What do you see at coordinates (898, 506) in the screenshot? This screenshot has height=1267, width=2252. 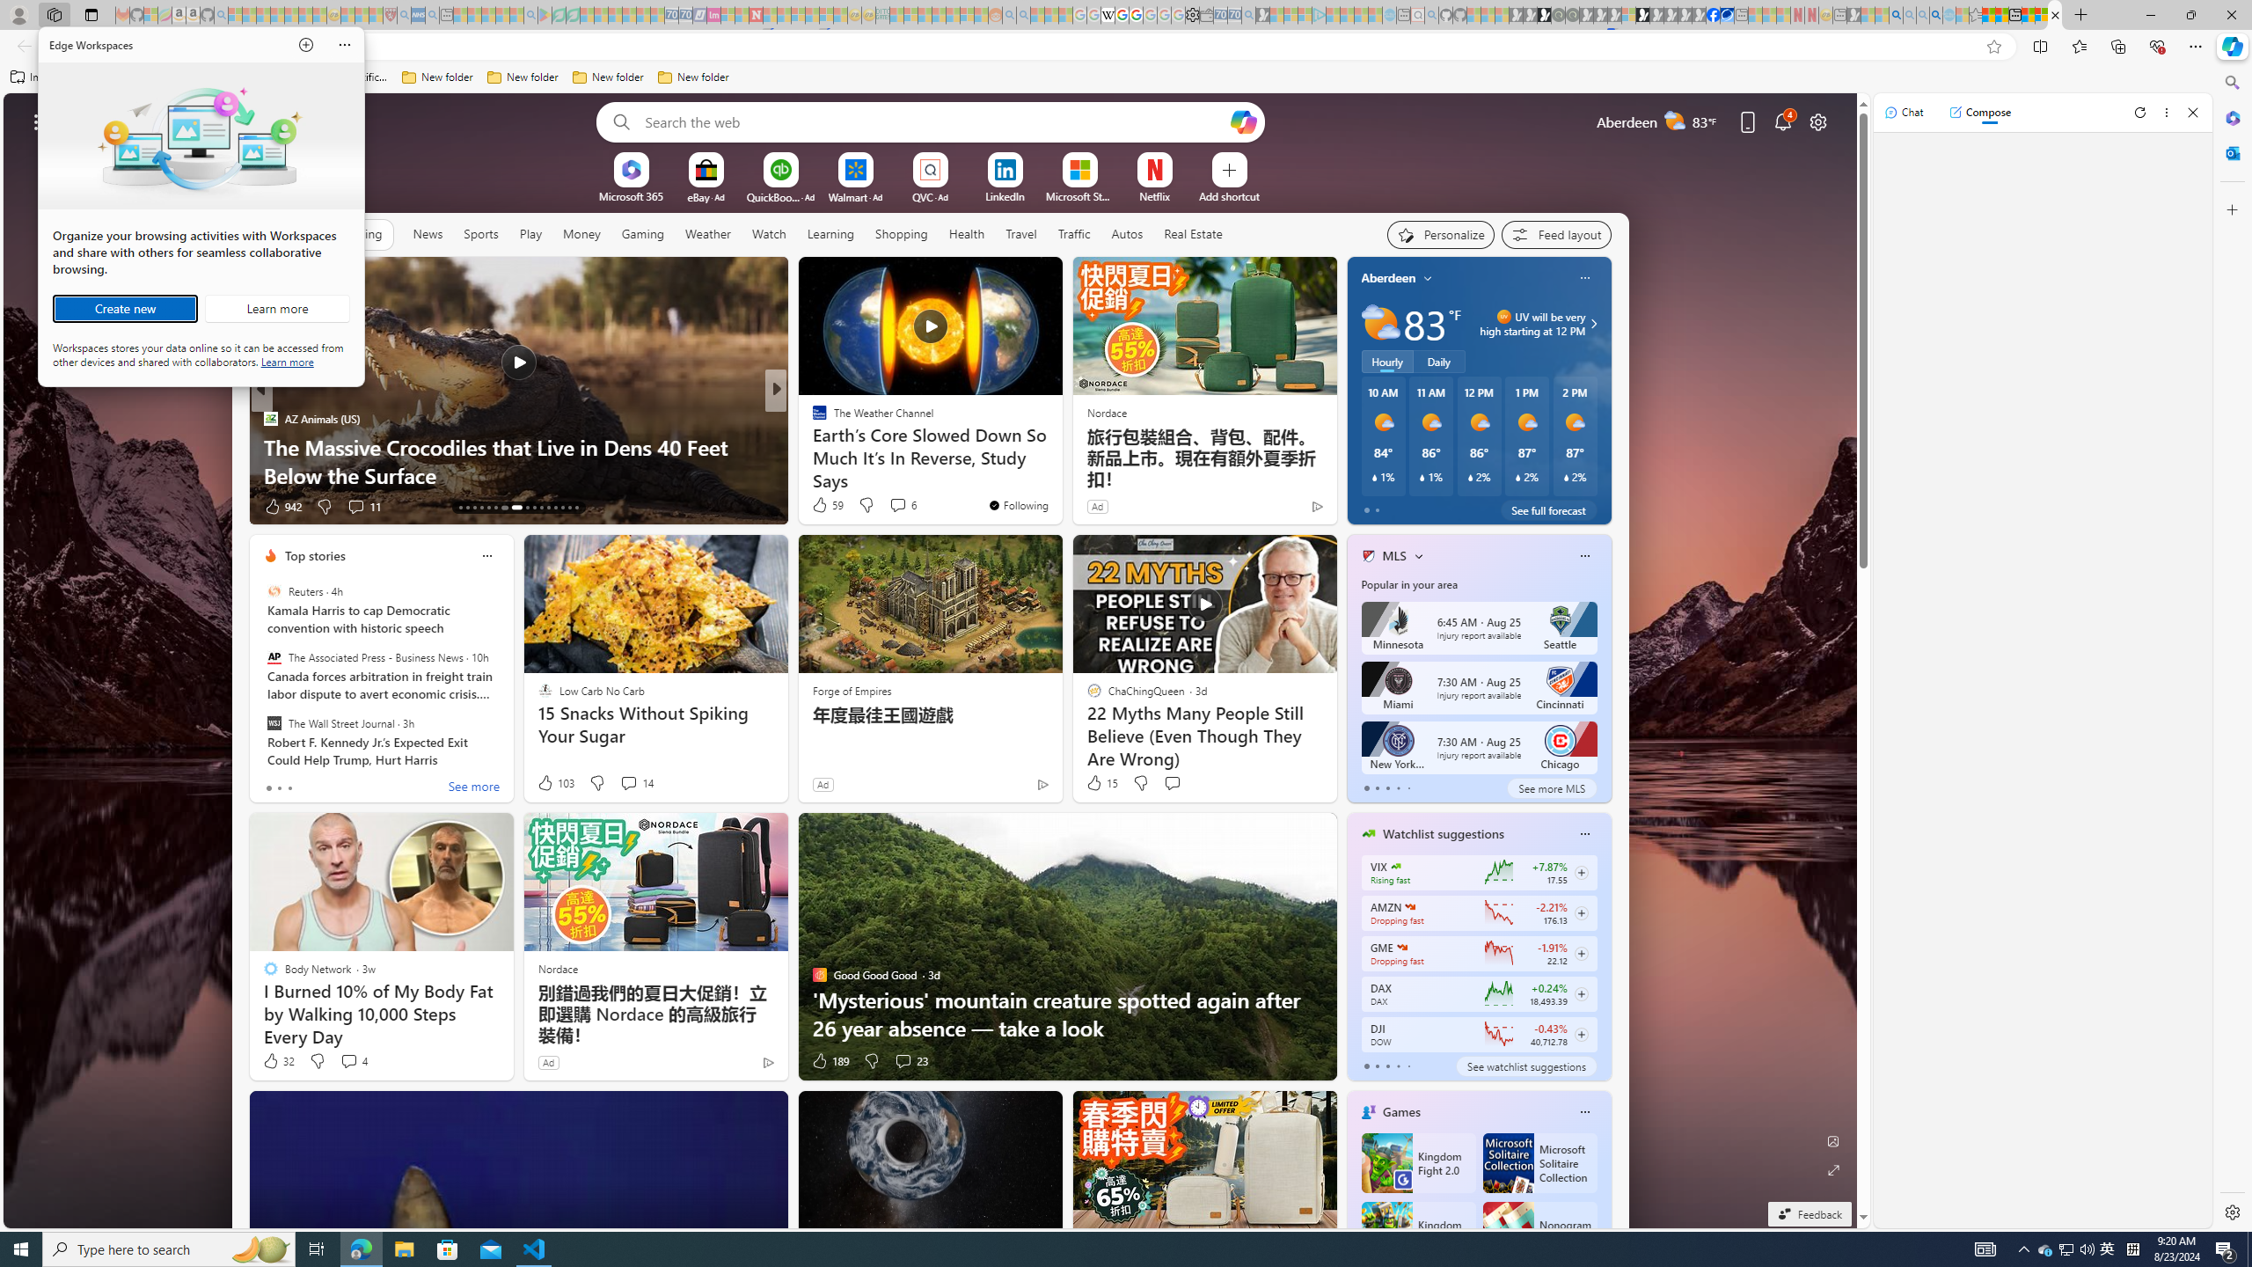 I see `View comments 2 Comment` at bounding box center [898, 506].